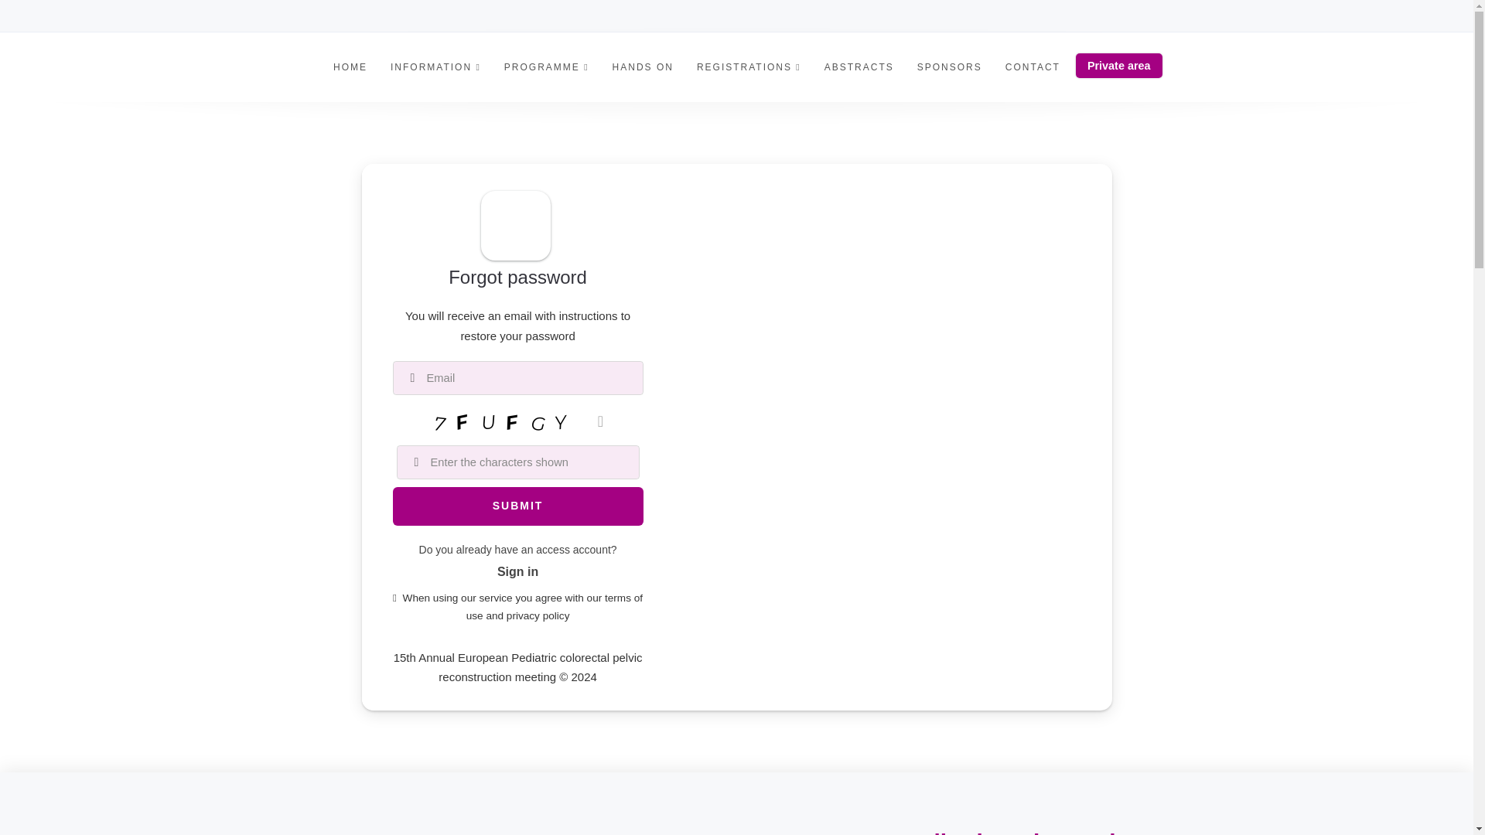  I want to click on Private area, so click(1118, 66).